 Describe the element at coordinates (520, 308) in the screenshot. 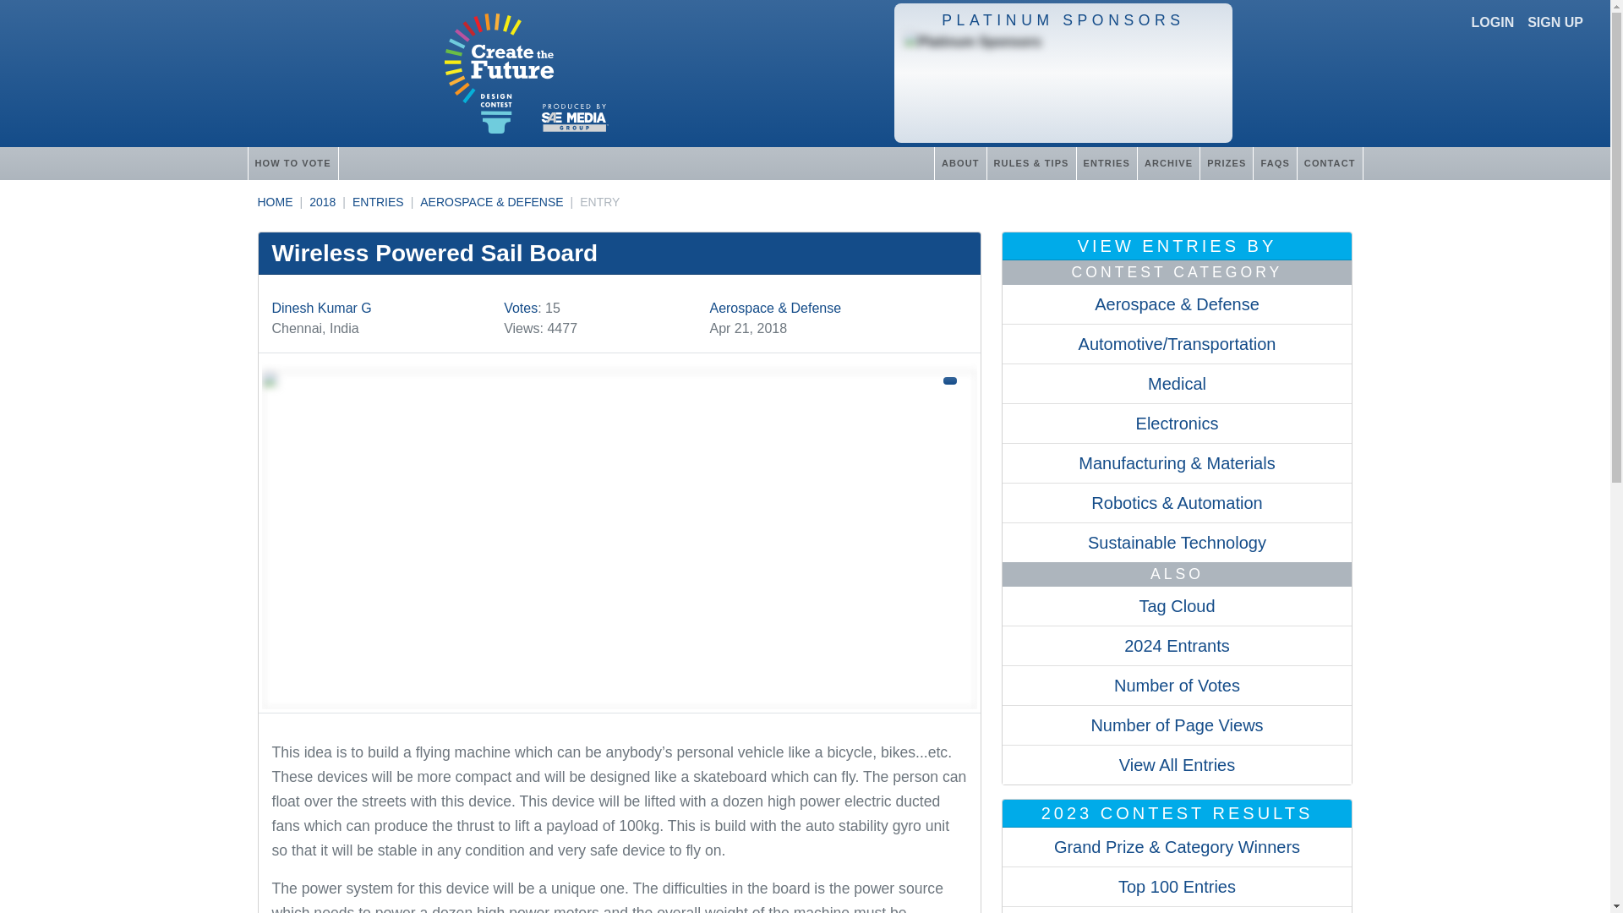

I see `Votes` at that location.